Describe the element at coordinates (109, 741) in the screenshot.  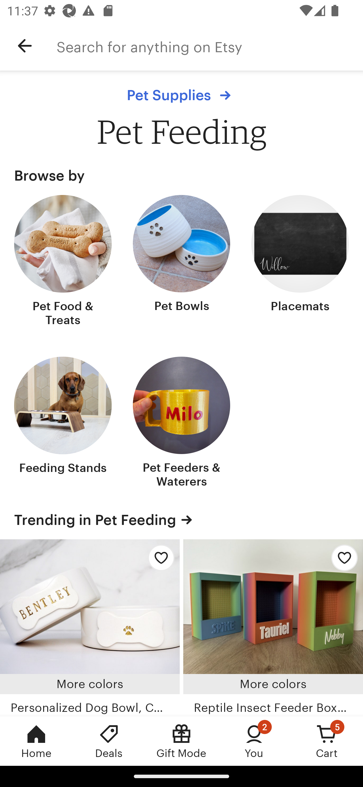
I see `Deals` at that location.